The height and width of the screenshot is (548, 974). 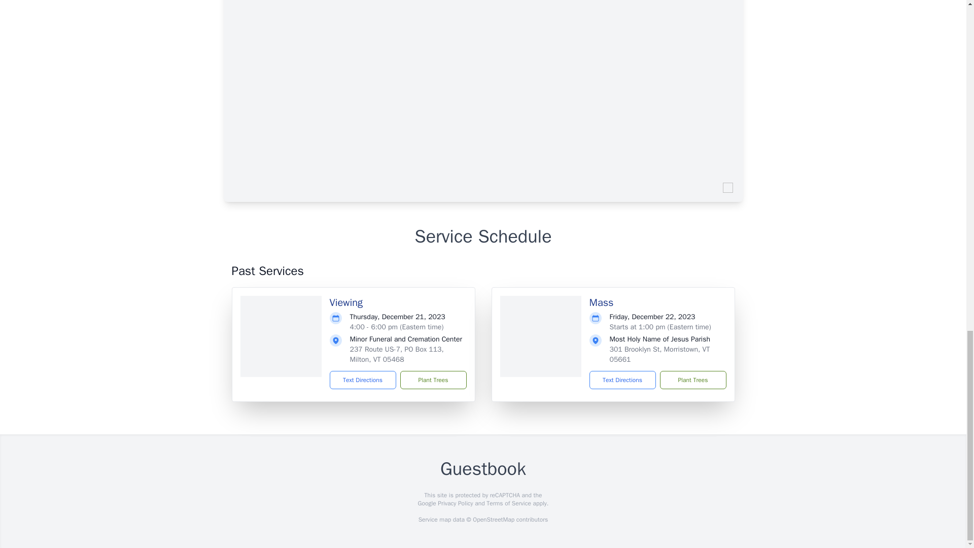 I want to click on Plant Trees, so click(x=692, y=380).